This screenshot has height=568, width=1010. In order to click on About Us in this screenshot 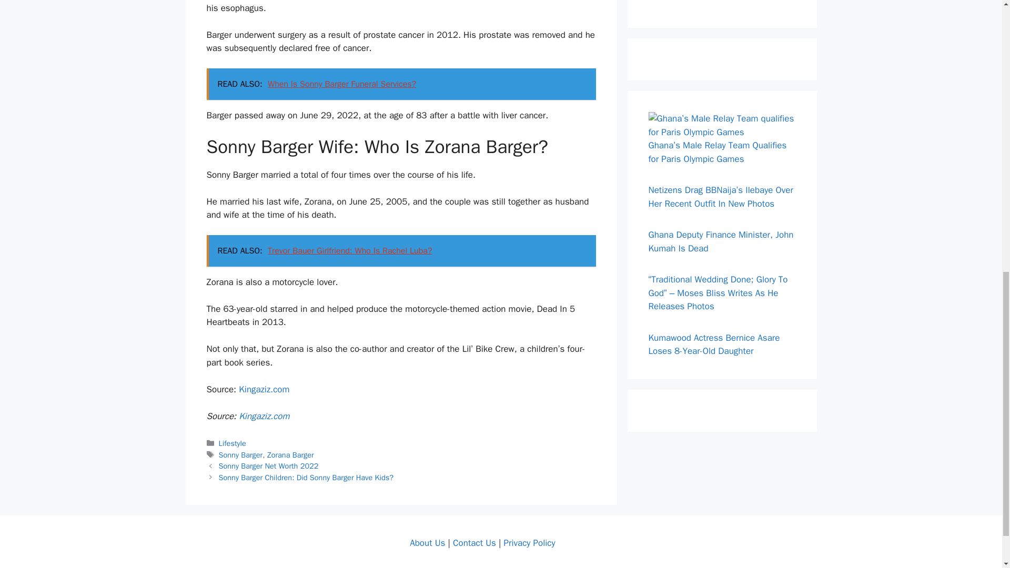, I will do `click(427, 543)`.